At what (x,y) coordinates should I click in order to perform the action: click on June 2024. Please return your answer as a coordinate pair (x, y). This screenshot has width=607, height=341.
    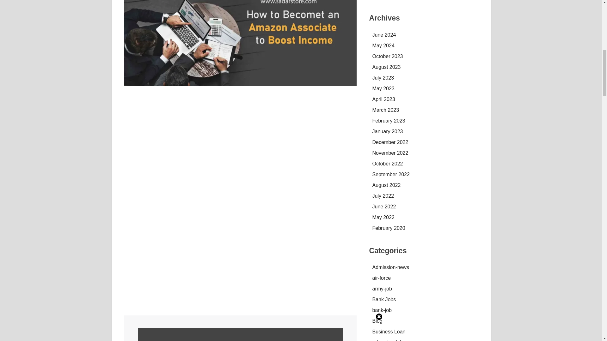
    Looking at the image, I should click on (384, 35).